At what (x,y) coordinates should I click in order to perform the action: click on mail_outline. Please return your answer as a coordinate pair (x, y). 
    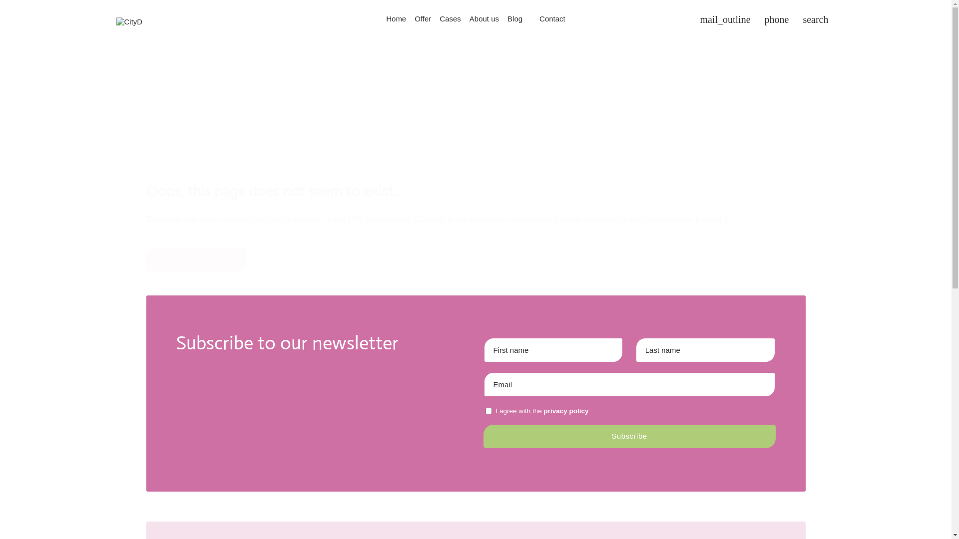
    Looking at the image, I should click on (725, 19).